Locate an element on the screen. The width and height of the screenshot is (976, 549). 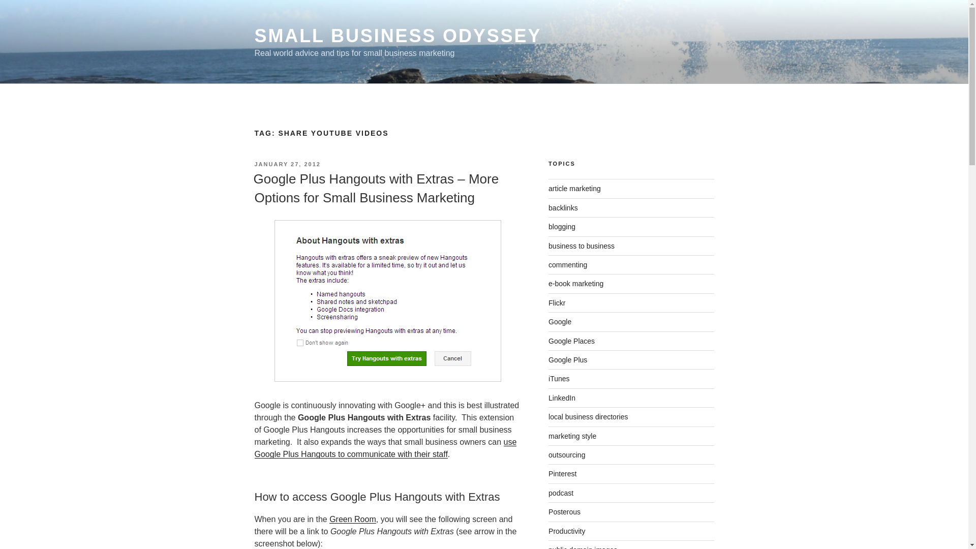
Google Plus is located at coordinates (568, 360).